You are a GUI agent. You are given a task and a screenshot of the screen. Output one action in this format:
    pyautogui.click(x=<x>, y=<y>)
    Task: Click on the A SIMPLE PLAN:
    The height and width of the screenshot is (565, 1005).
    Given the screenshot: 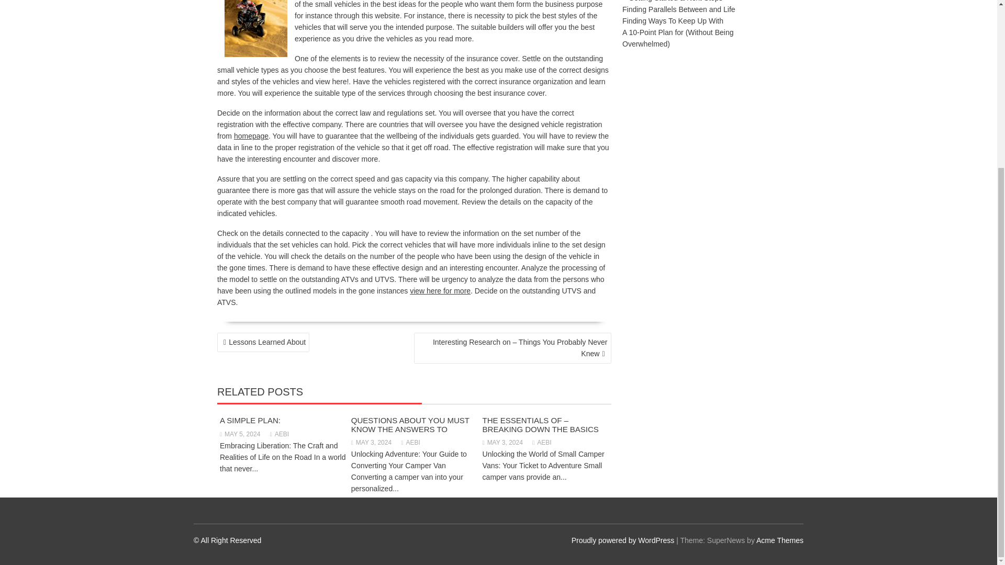 What is the action you would take?
    pyautogui.click(x=250, y=420)
    